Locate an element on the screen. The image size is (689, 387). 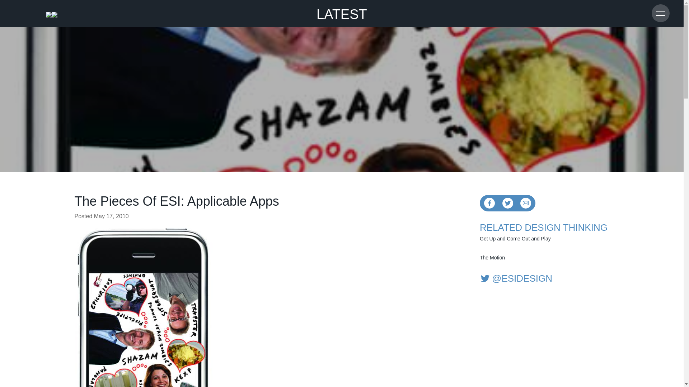
Get Up and Come Out and Play is located at coordinates (544, 239).